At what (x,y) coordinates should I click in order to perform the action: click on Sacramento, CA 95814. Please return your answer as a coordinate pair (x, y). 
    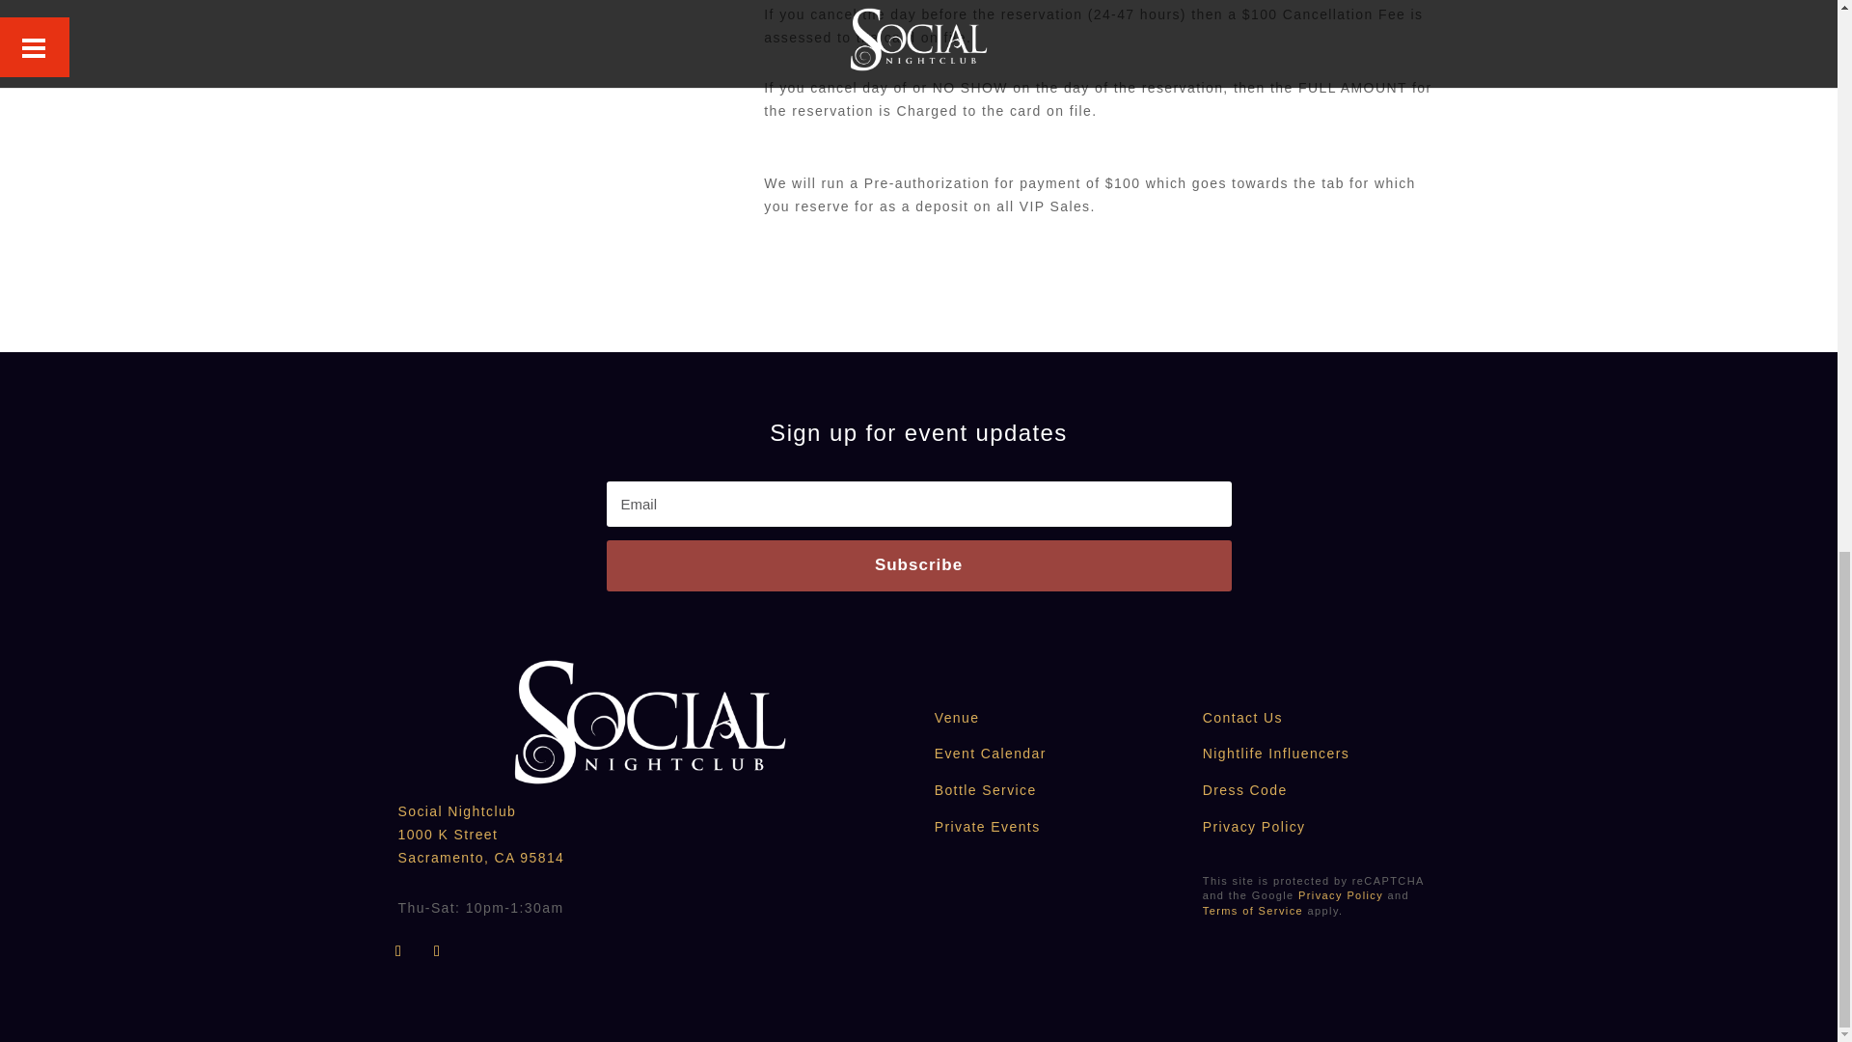
    Looking at the image, I should click on (480, 858).